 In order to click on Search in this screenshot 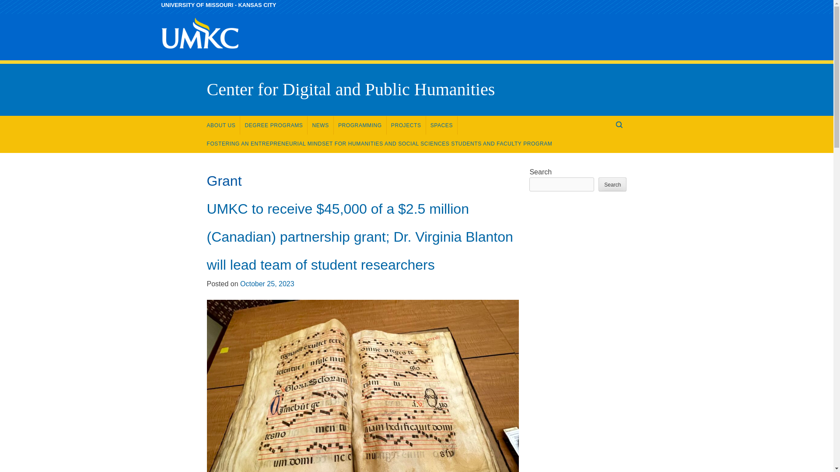, I will do `click(14, 5)`.